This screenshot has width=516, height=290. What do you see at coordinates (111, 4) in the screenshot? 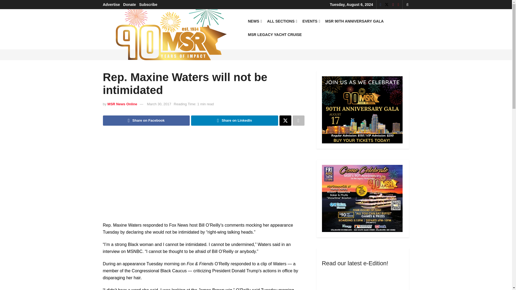
I see `Advertise` at bounding box center [111, 4].